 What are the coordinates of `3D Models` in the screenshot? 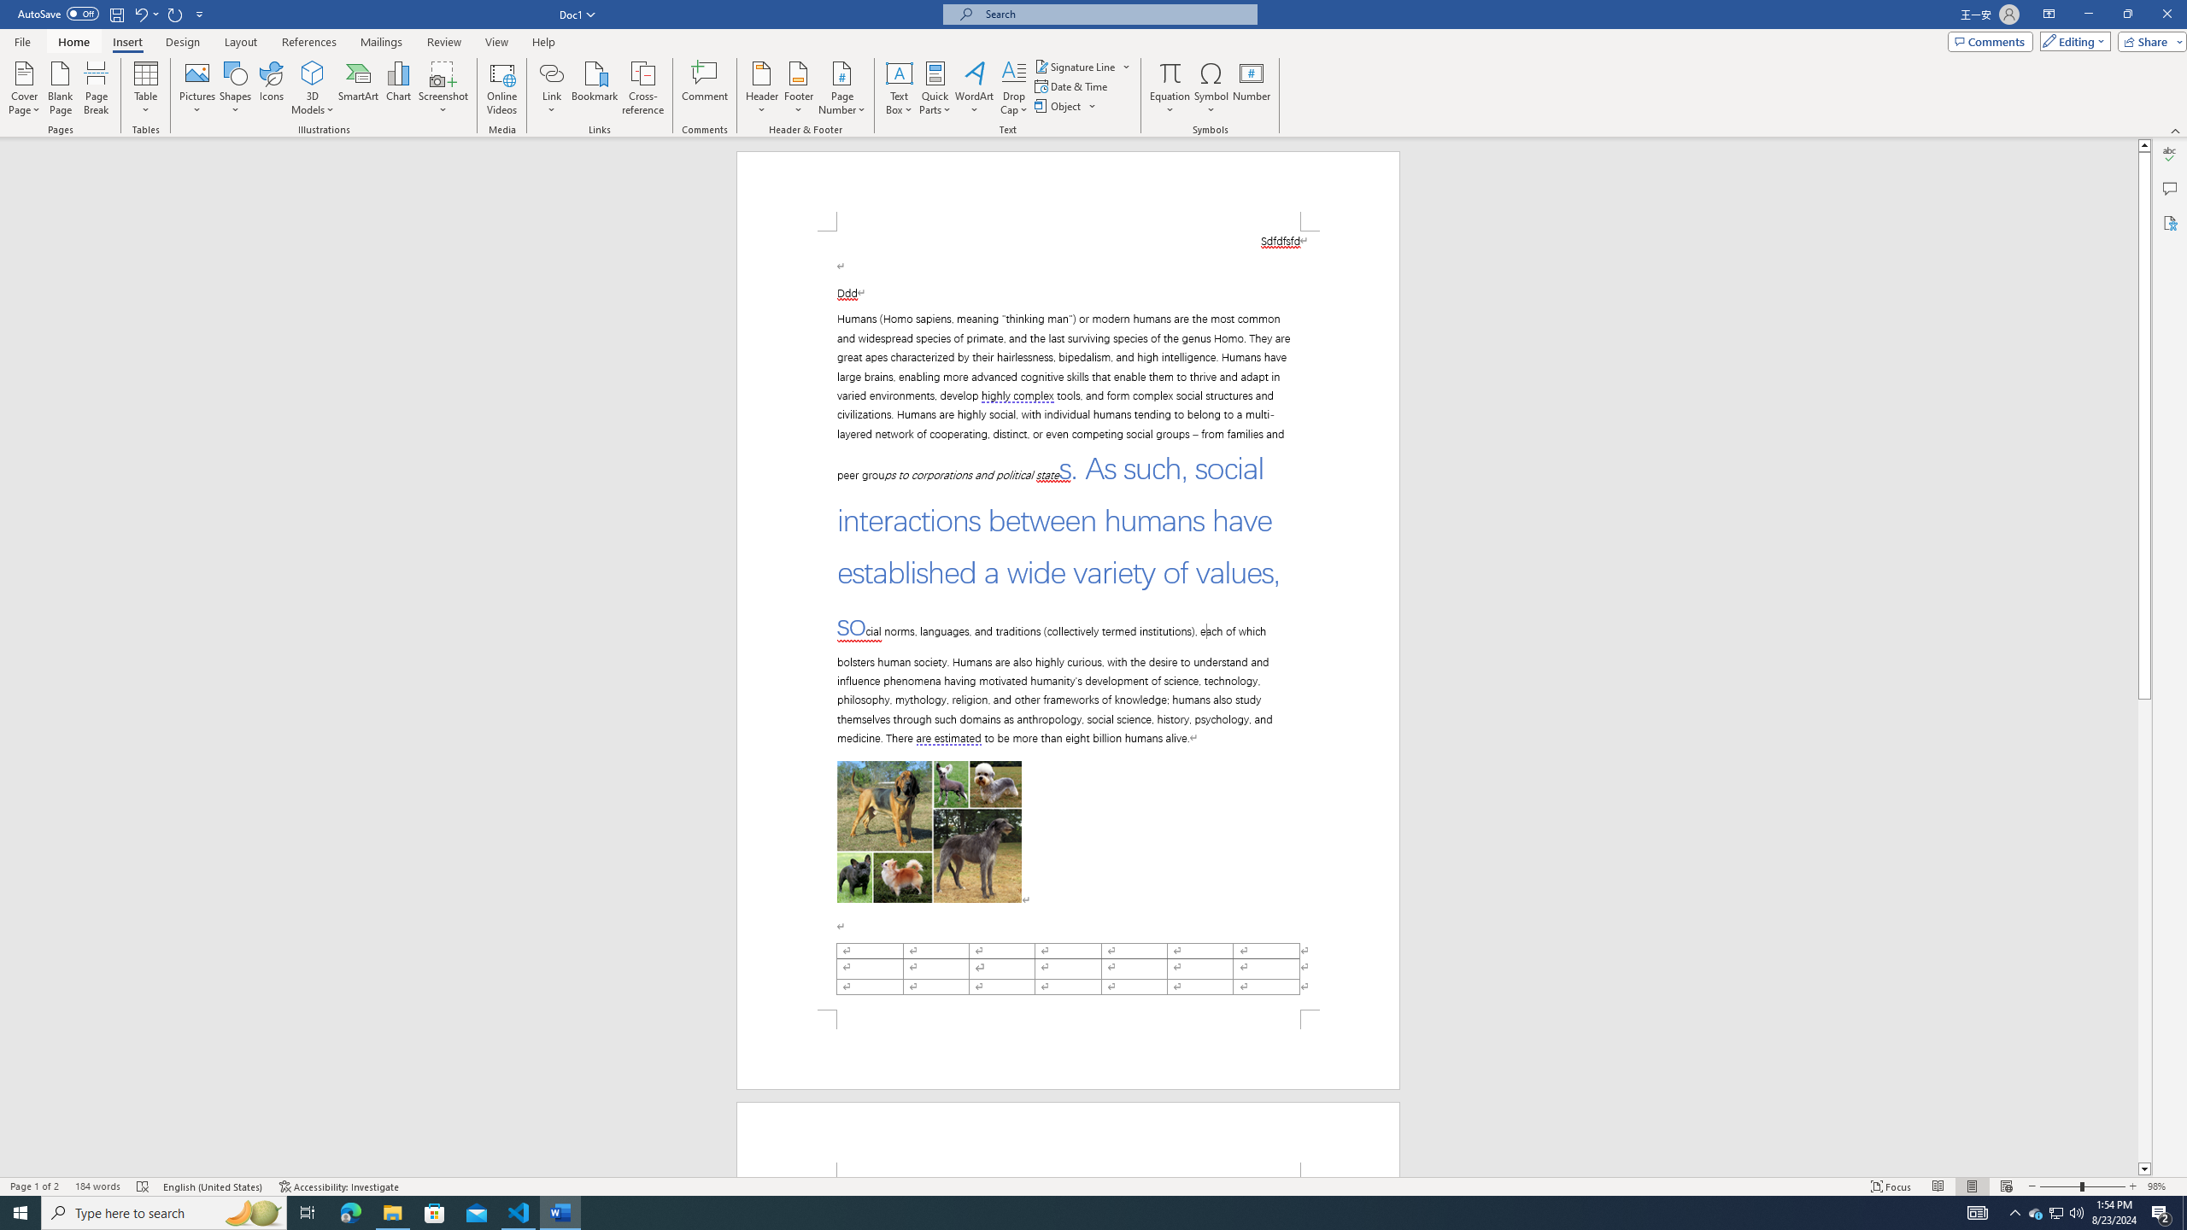 It's located at (313, 73).